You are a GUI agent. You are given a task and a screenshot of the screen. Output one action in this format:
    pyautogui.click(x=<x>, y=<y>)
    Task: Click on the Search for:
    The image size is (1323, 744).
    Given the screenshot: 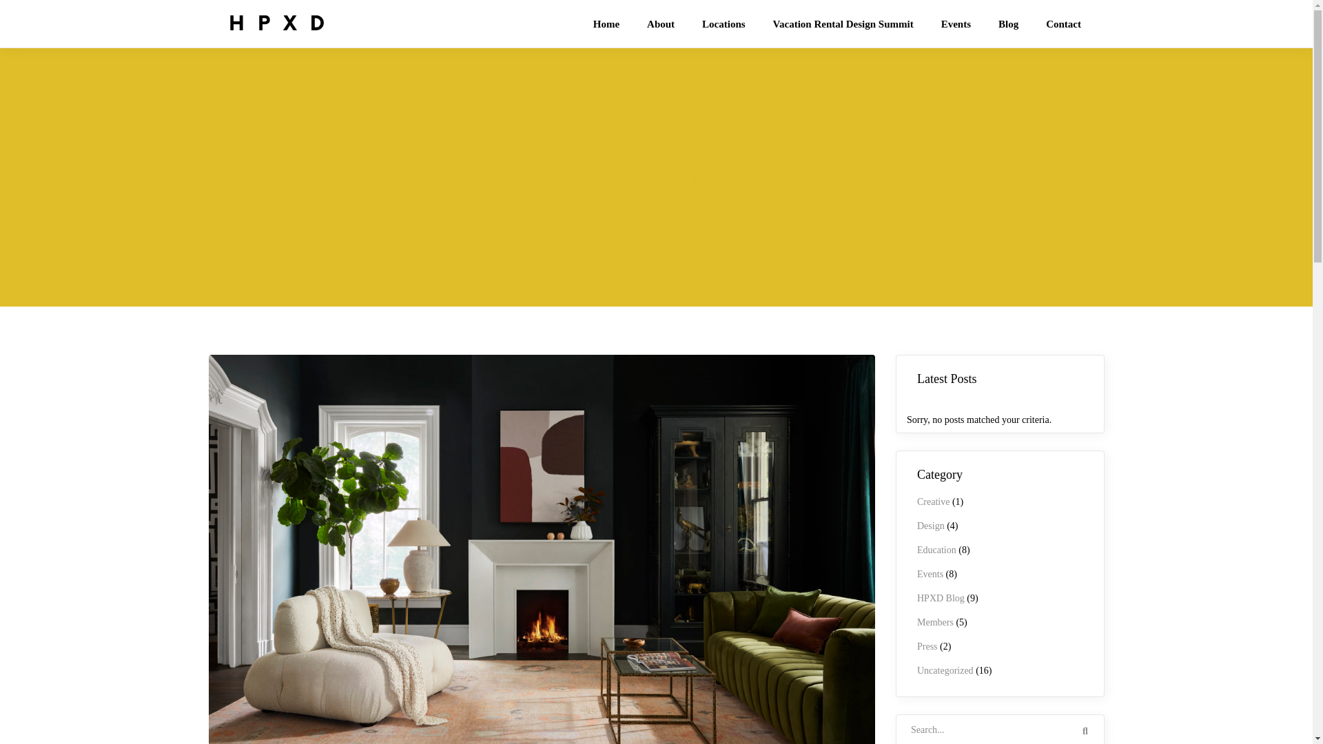 What is the action you would take?
    pyautogui.click(x=1000, y=729)
    